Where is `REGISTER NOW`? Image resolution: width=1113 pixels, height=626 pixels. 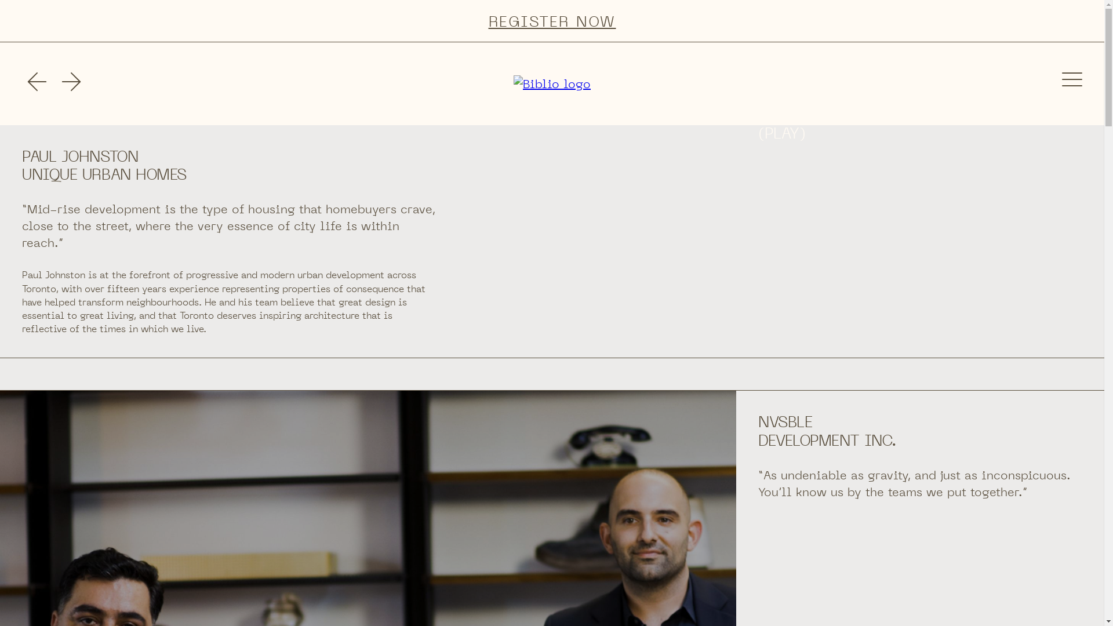 REGISTER NOW is located at coordinates (552, 21).